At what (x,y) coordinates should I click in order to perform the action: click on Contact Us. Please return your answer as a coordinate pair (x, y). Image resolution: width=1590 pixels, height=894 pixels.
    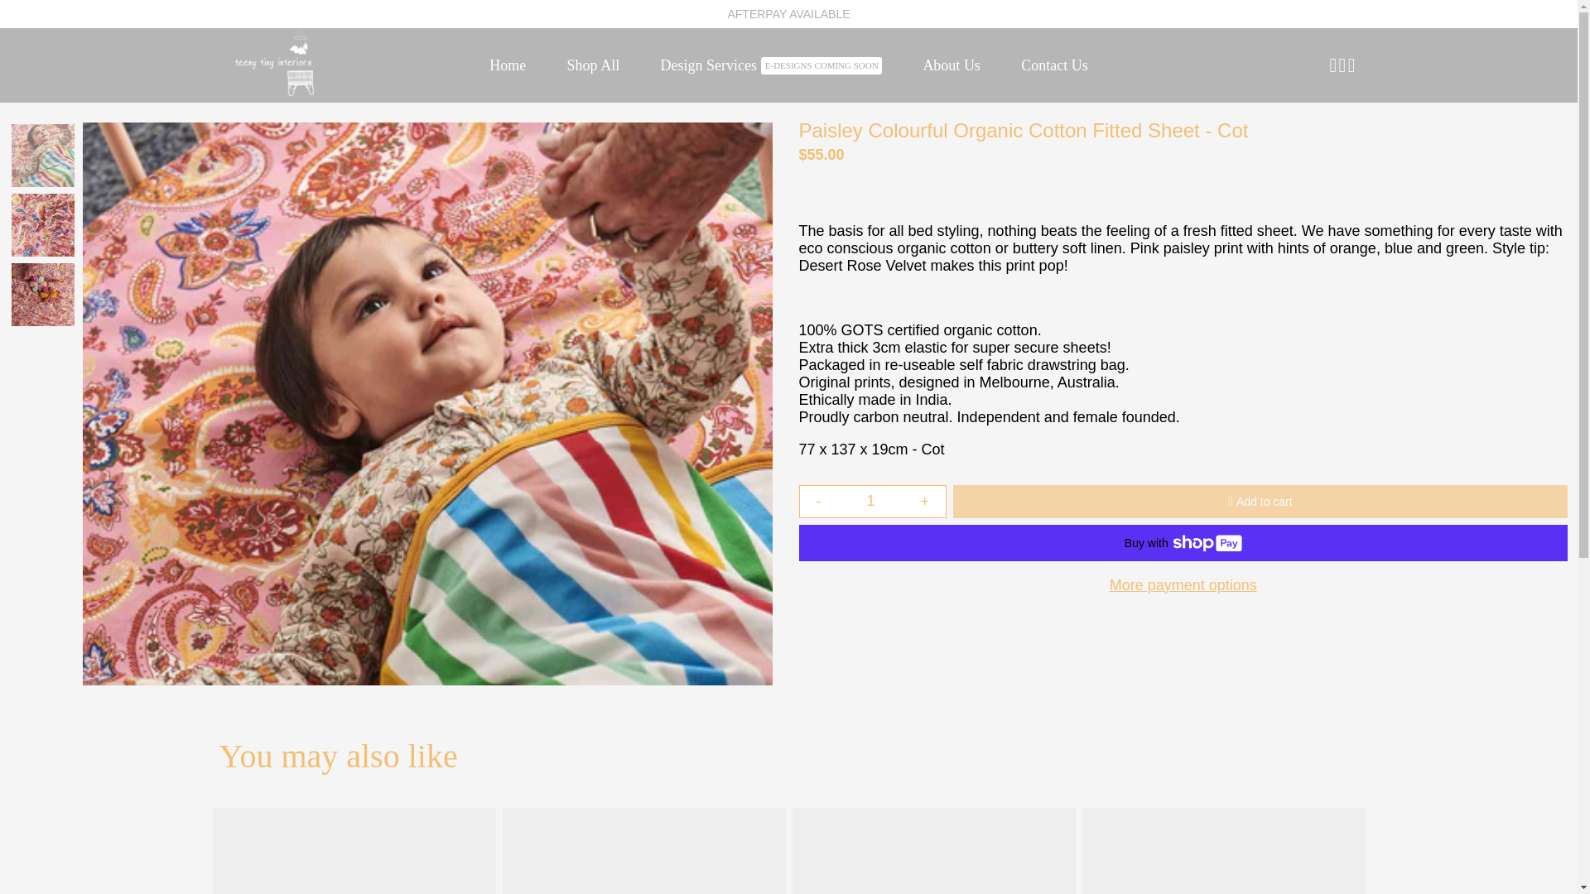
    Looking at the image, I should click on (1053, 65).